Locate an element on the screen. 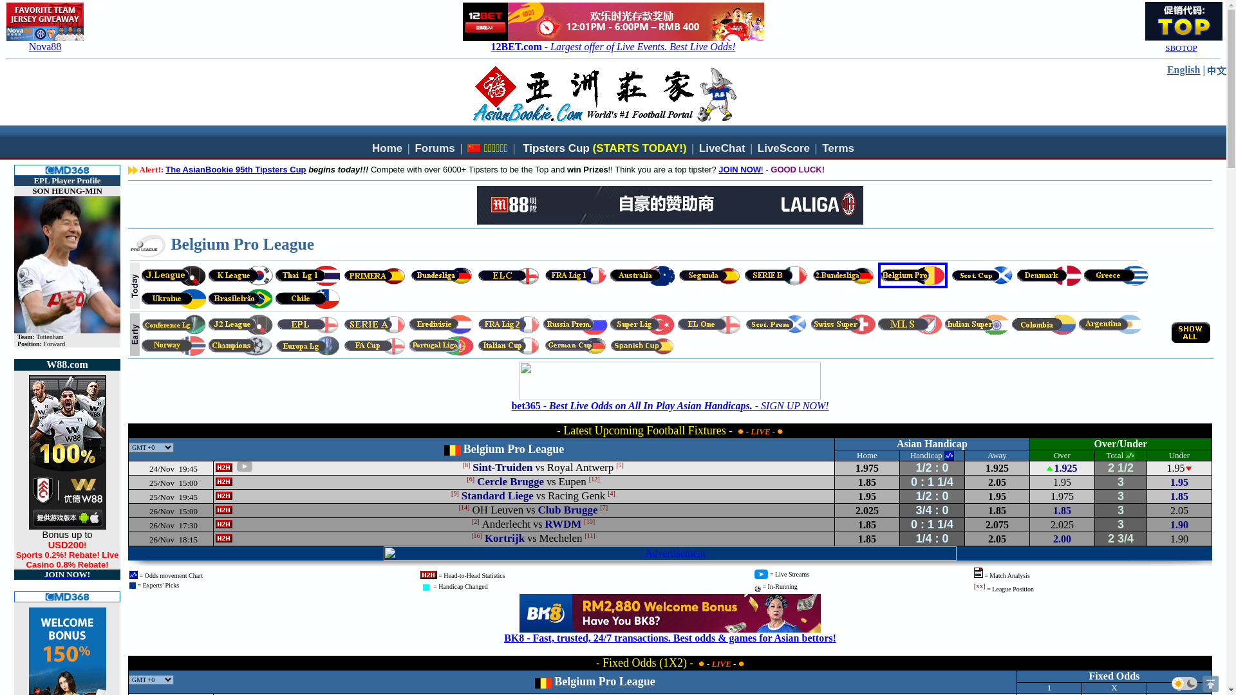  Head-To-Head Stats is located at coordinates (224, 538).